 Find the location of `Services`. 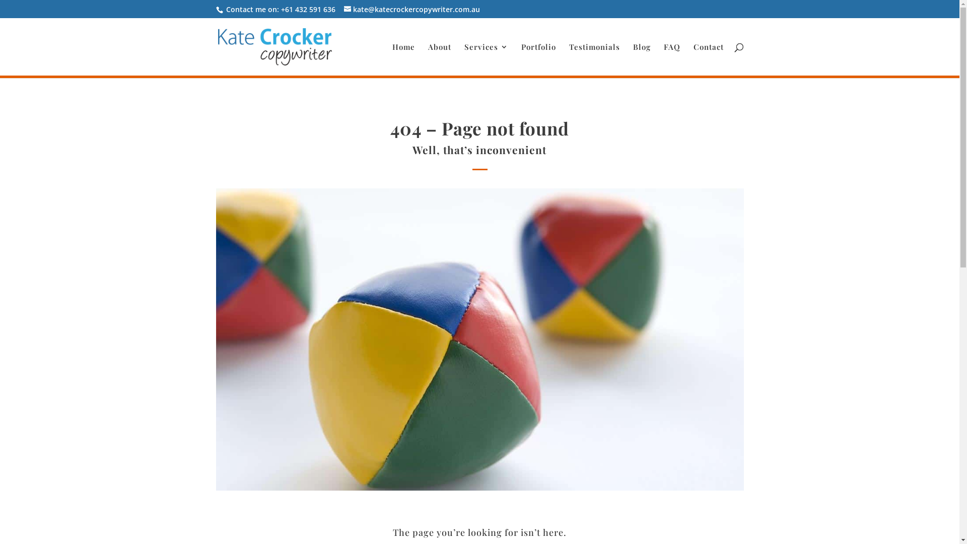

Services is located at coordinates (487, 59).